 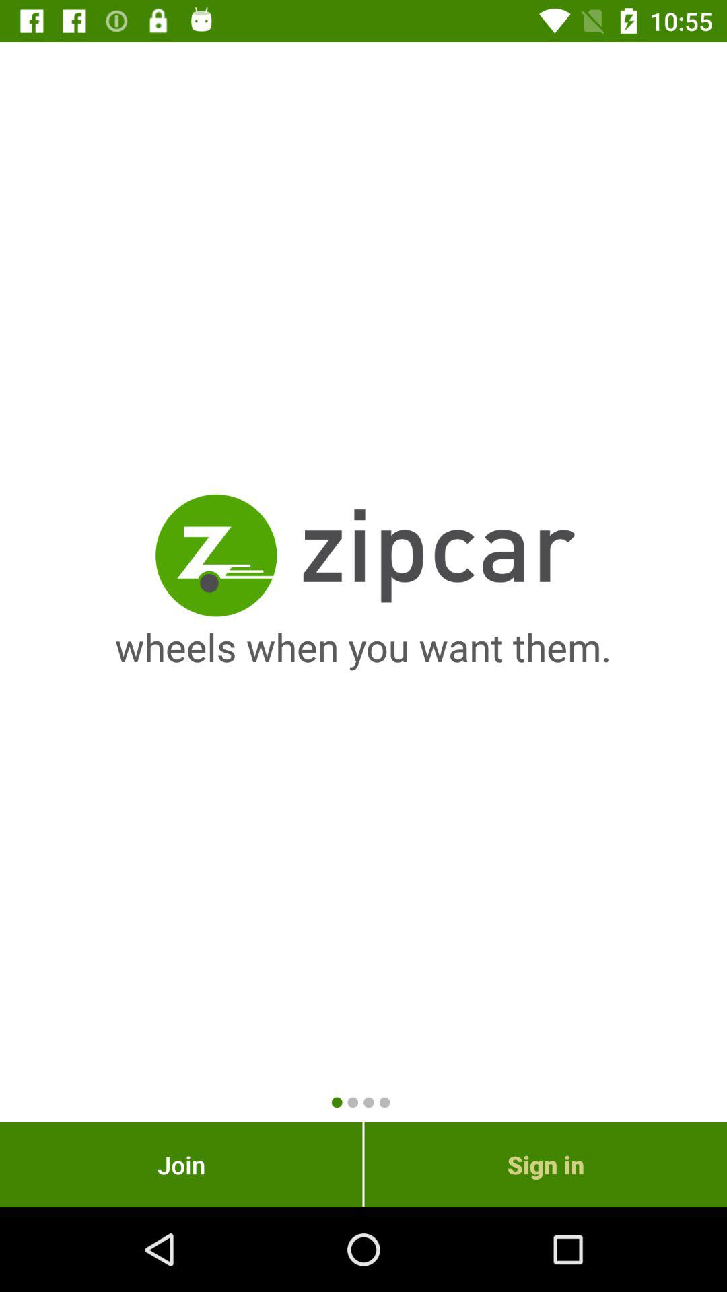 I want to click on choose item to the left of sign in item, so click(x=181, y=1164).